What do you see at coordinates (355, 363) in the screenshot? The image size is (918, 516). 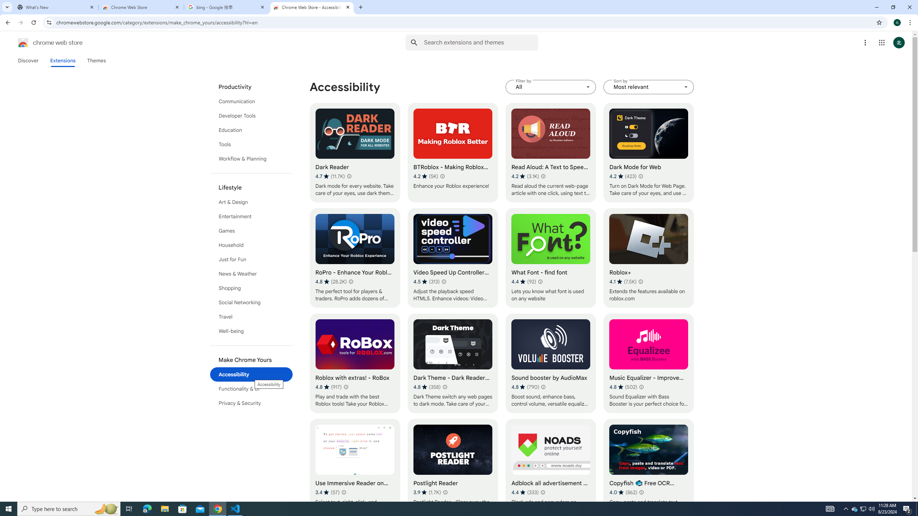 I see `Roblox with extras! - RoBox` at bounding box center [355, 363].